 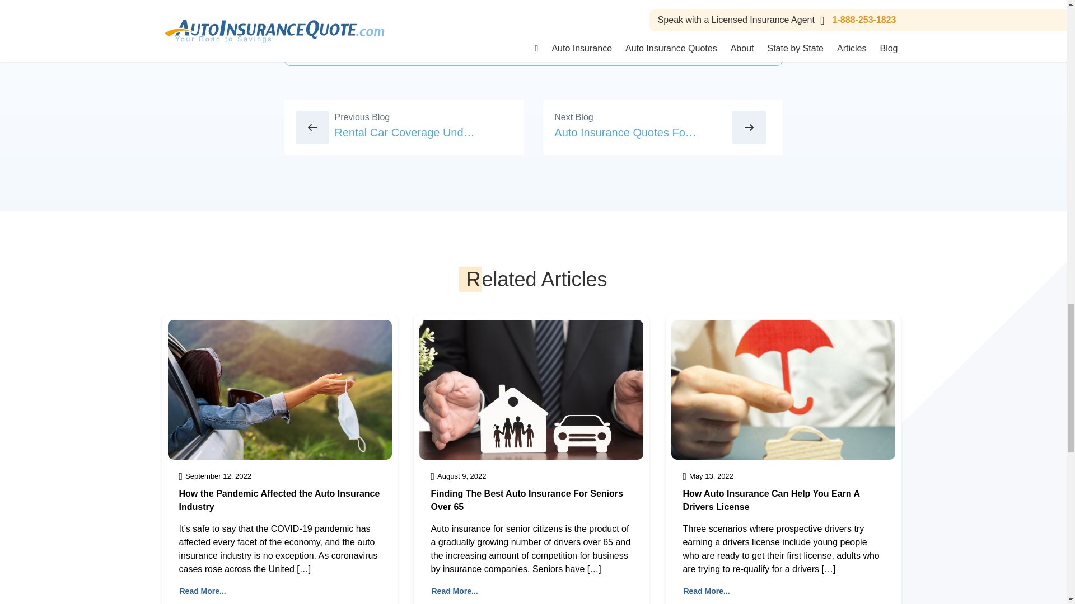 I want to click on collision and comprehensive coverage, so click(x=510, y=31).